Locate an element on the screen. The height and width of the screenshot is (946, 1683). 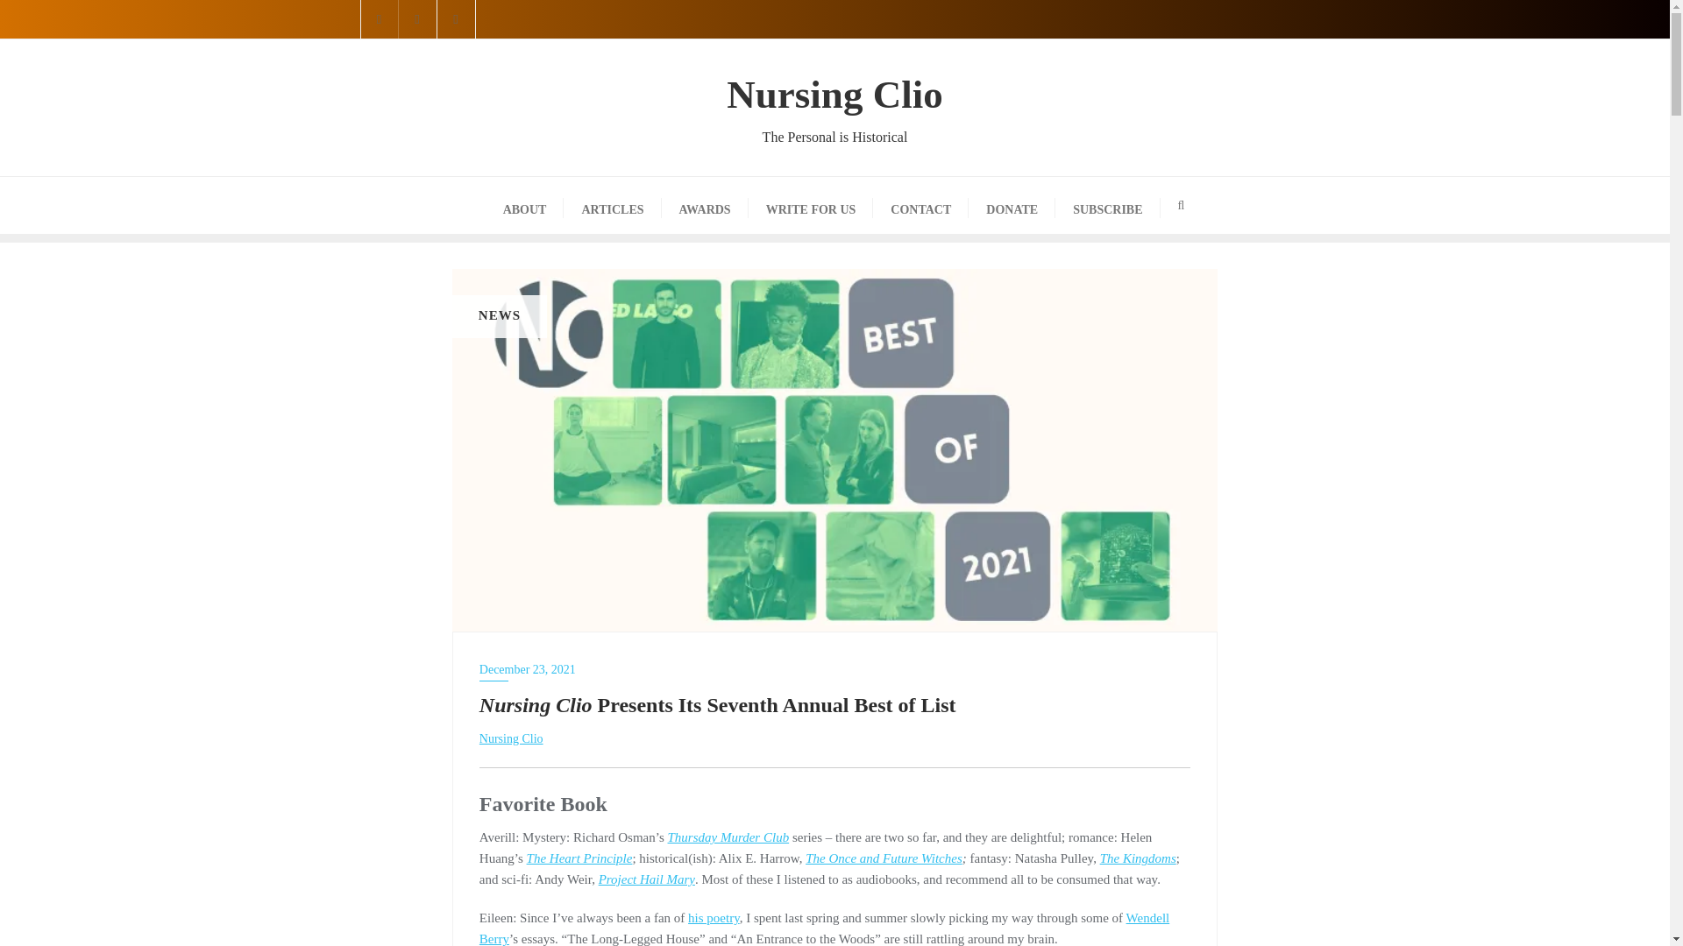
CONTACT is located at coordinates (1138, 858).